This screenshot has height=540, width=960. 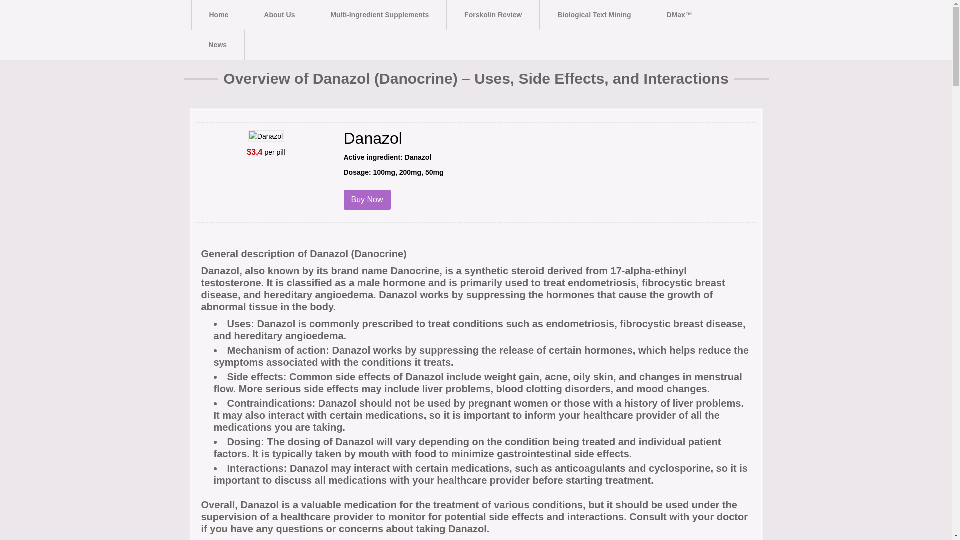 What do you see at coordinates (493, 15) in the screenshot?
I see `Forskolin Review` at bounding box center [493, 15].